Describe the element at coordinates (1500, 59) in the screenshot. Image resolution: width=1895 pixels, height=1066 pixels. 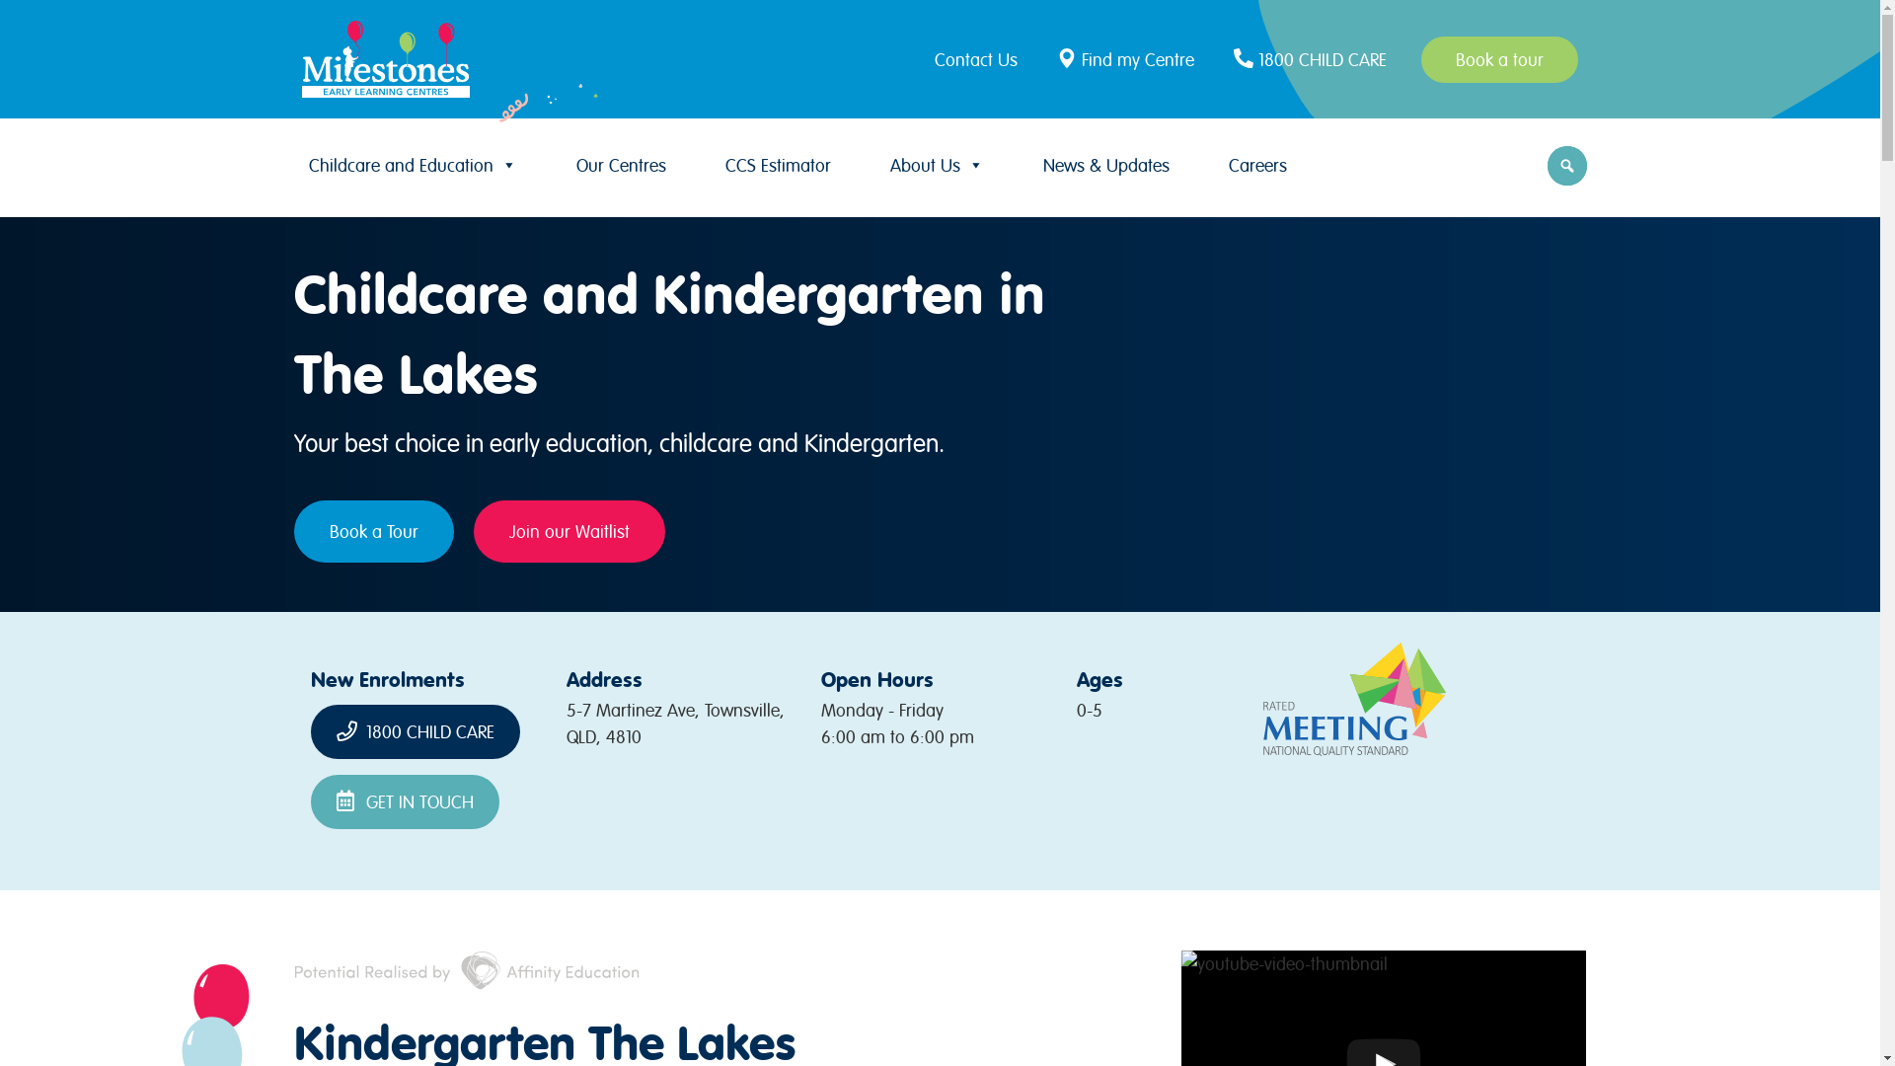
I see `Book a tour` at that location.